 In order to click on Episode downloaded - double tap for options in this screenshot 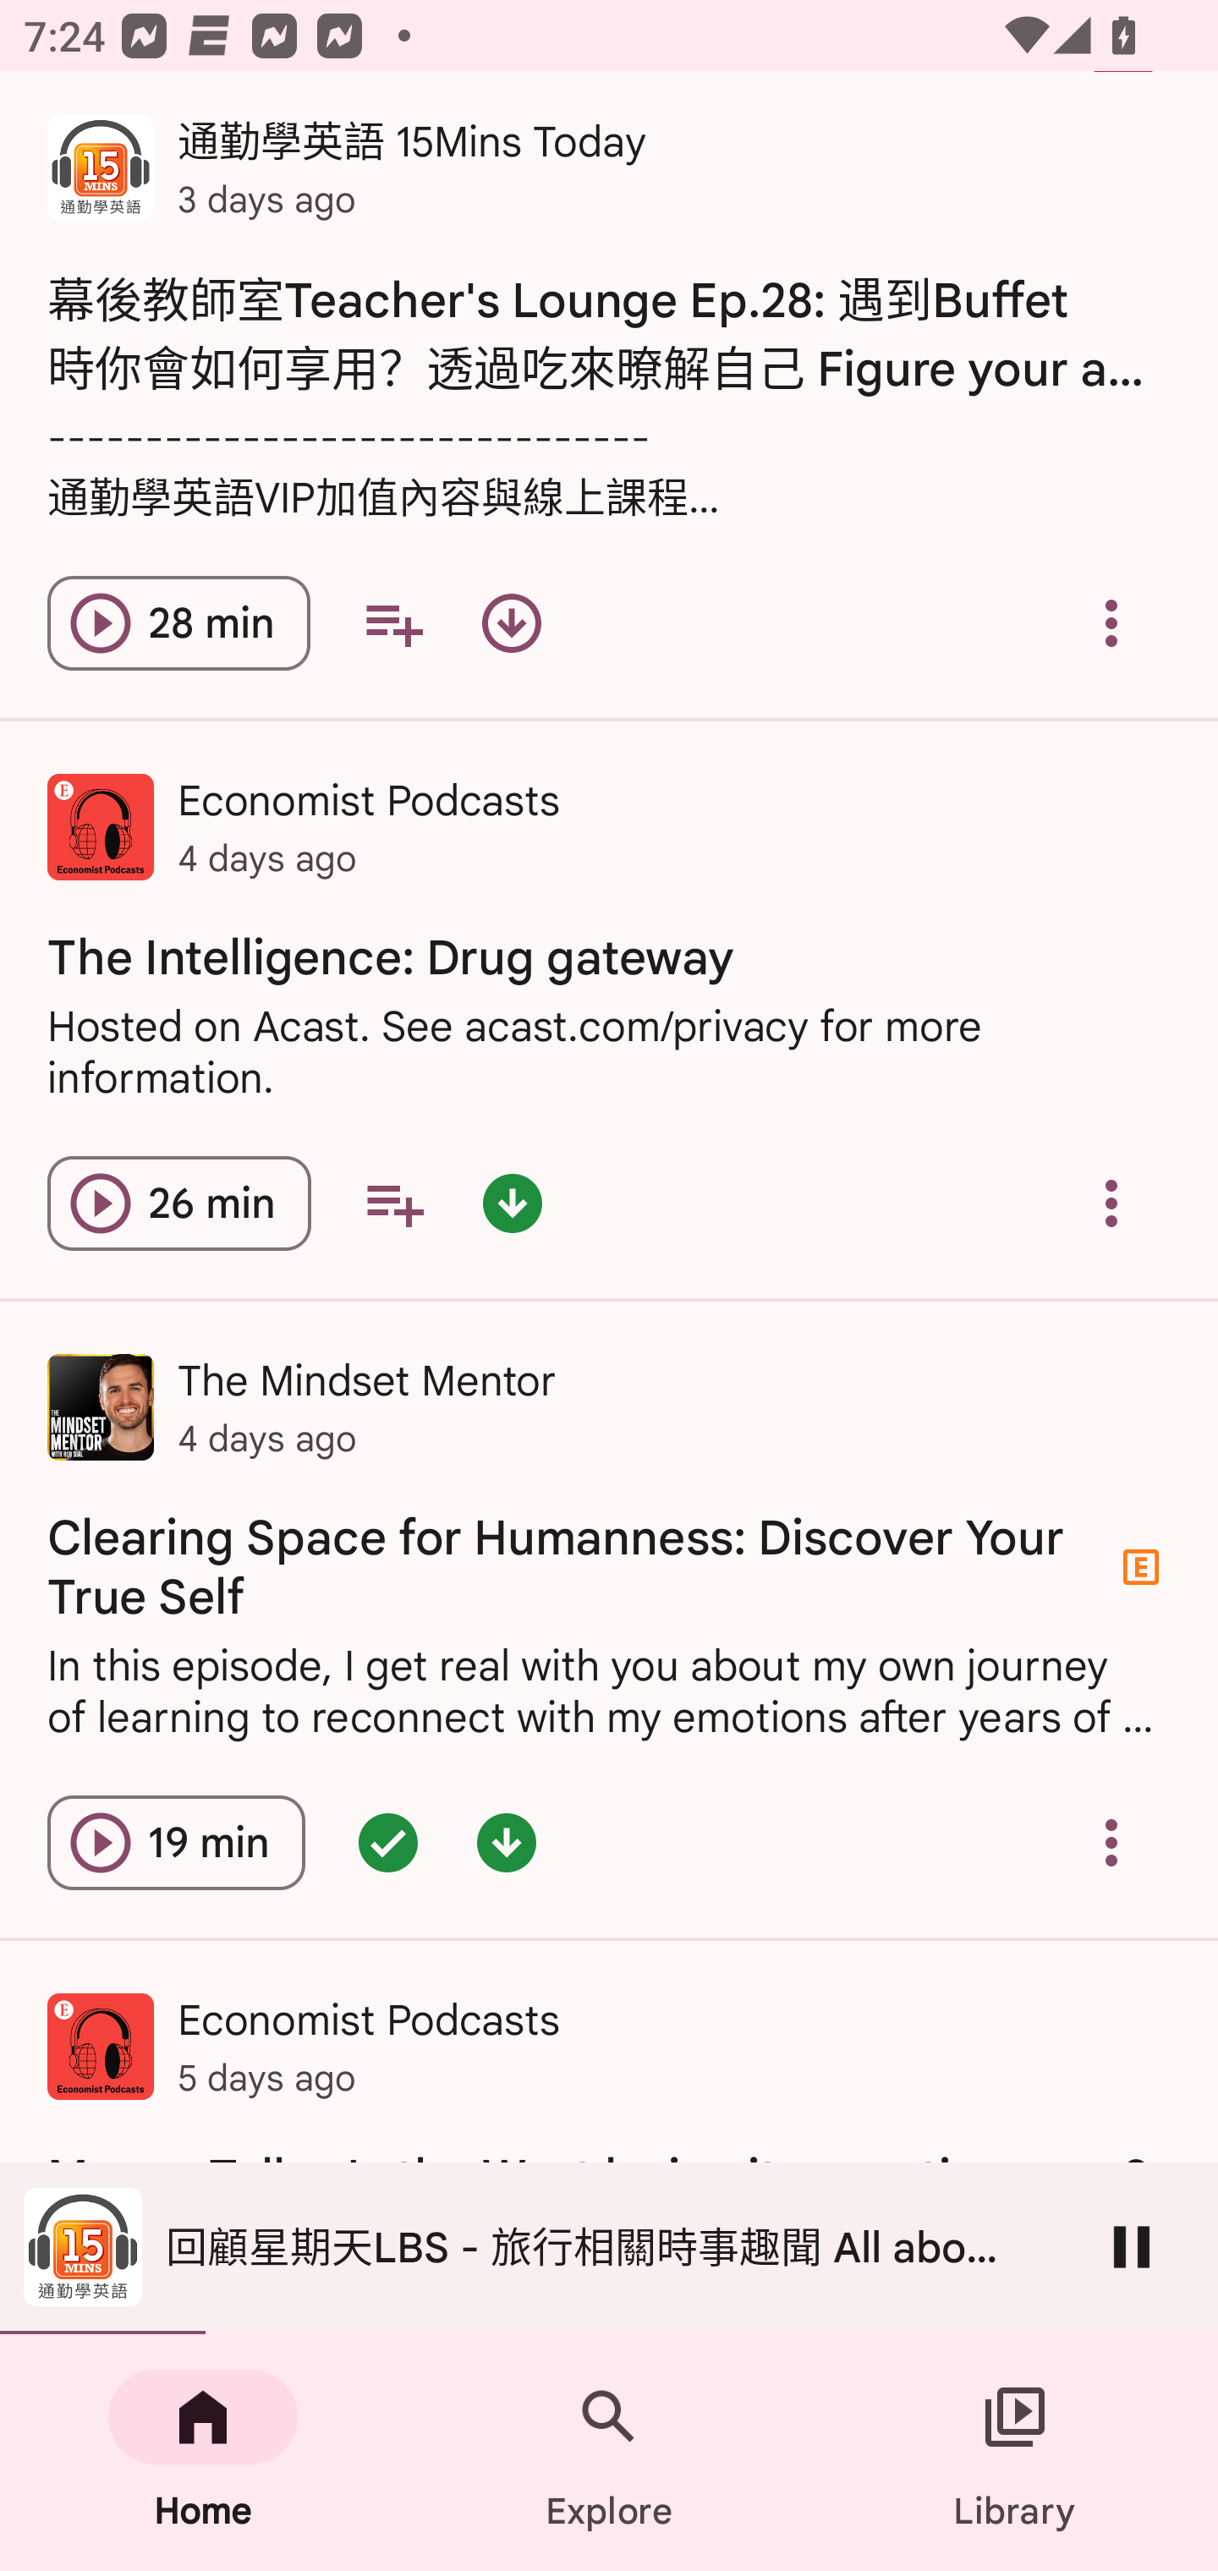, I will do `click(506, 1842)`.